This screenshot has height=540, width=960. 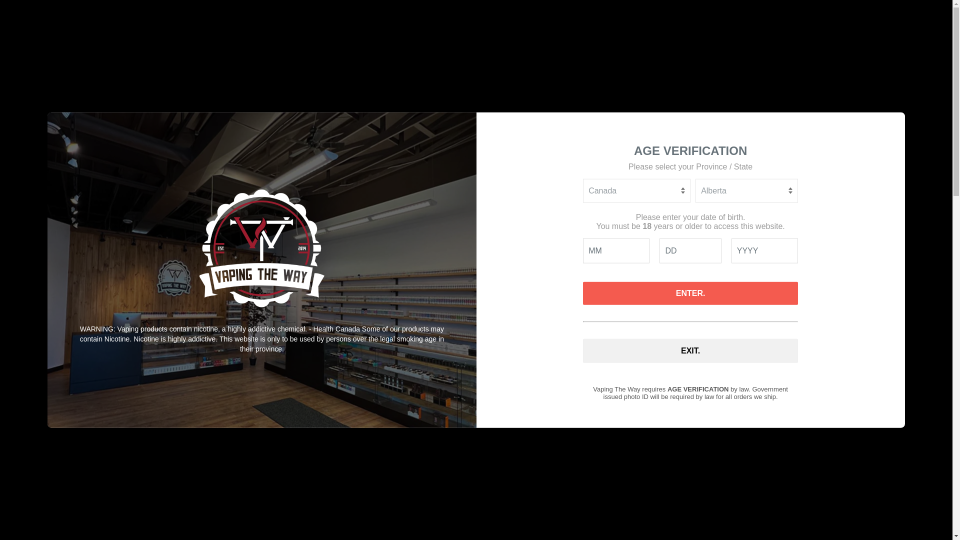 I want to click on 3mg, so click(x=594, y=297).